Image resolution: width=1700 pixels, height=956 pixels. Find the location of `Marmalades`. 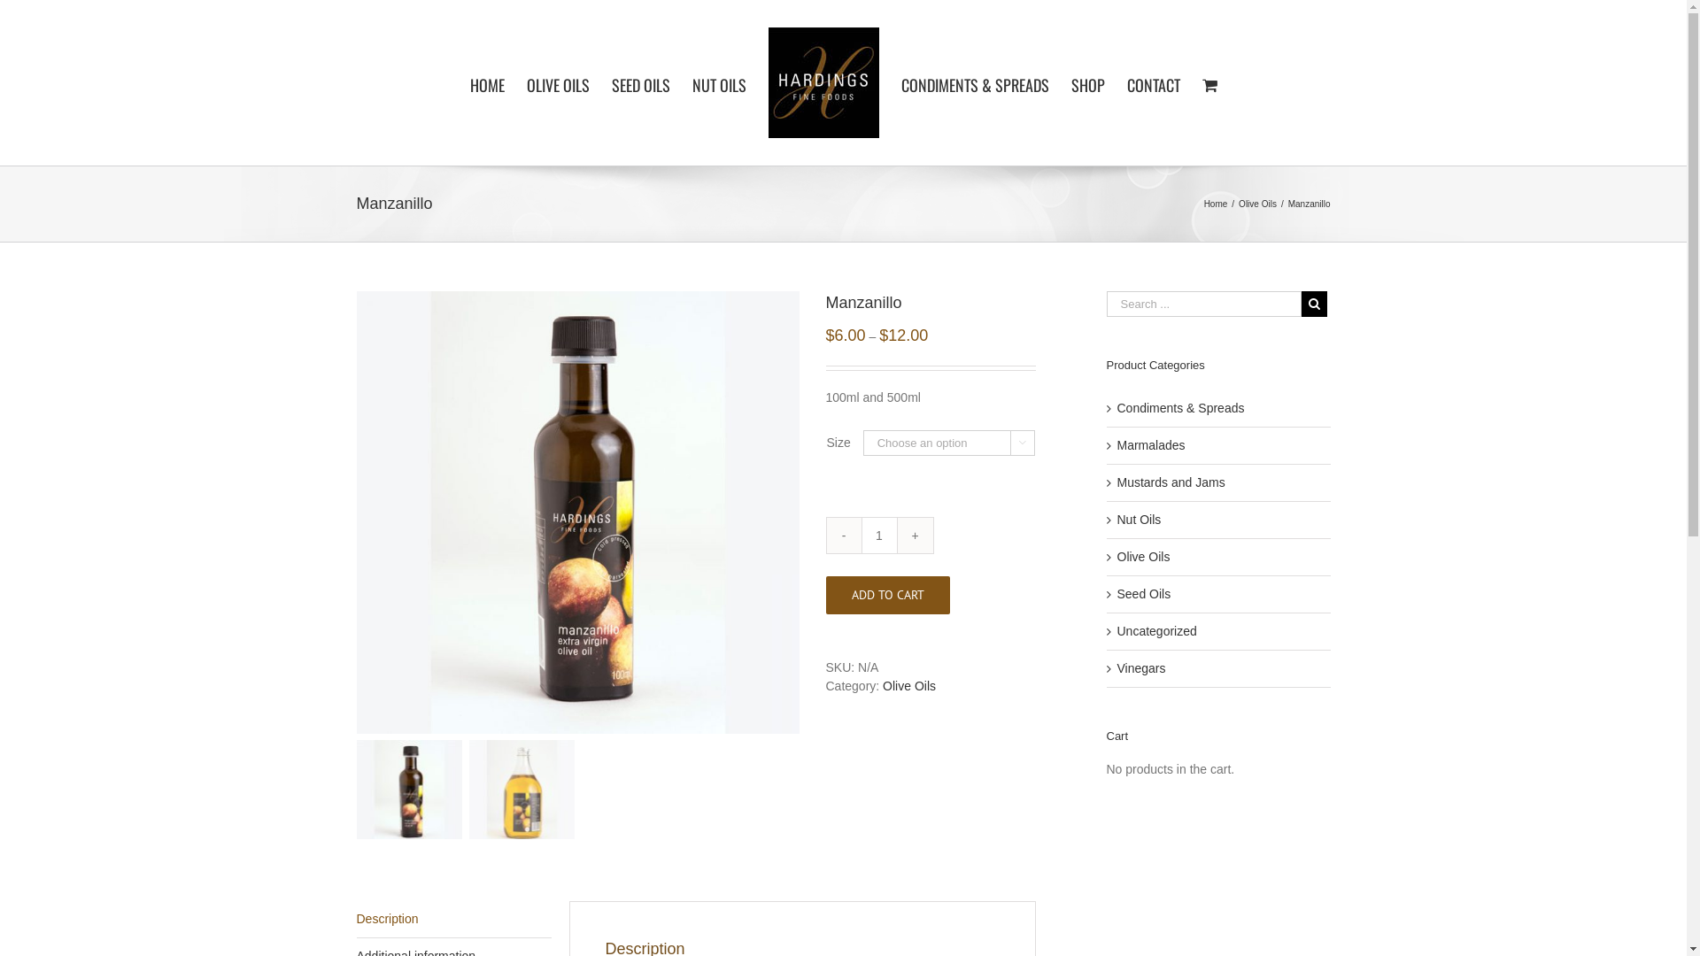

Marmalades is located at coordinates (1151, 444).